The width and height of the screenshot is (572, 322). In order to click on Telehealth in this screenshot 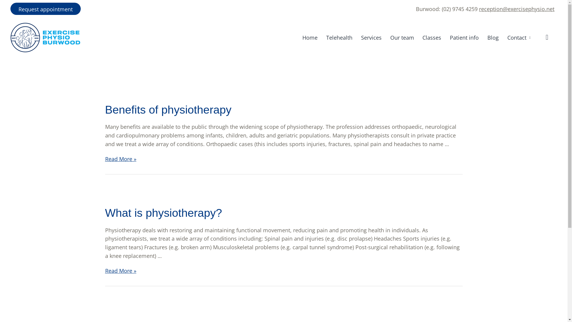, I will do `click(340, 38)`.